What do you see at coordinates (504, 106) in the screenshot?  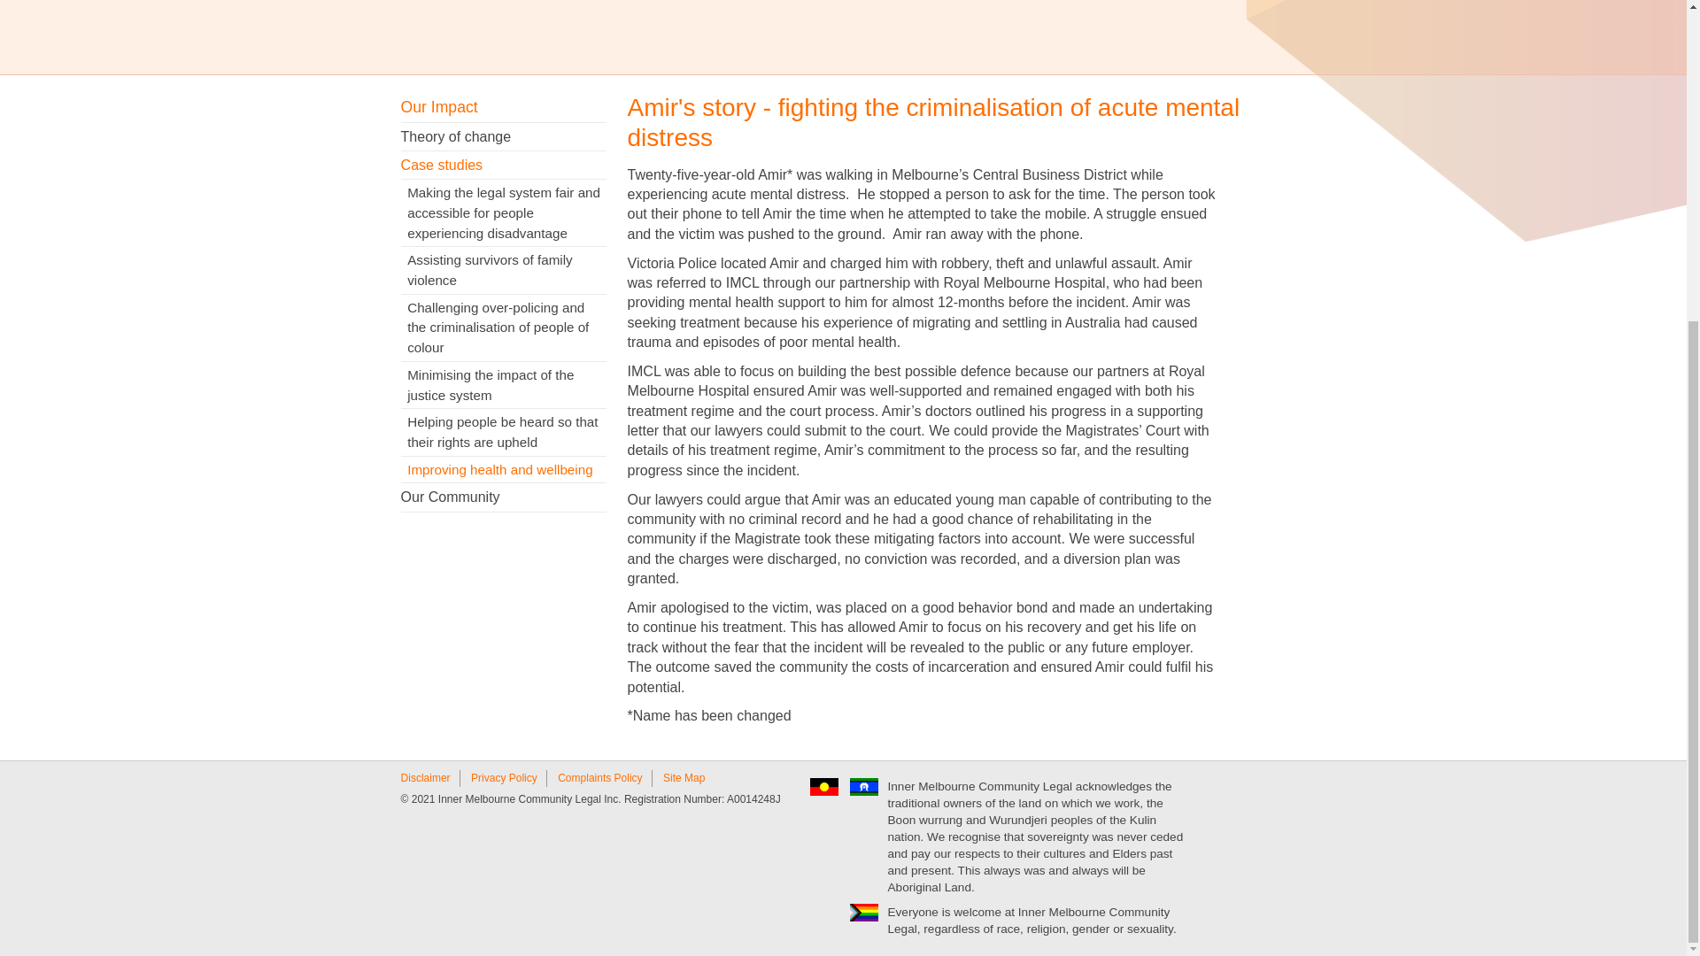 I see `Our Impact` at bounding box center [504, 106].